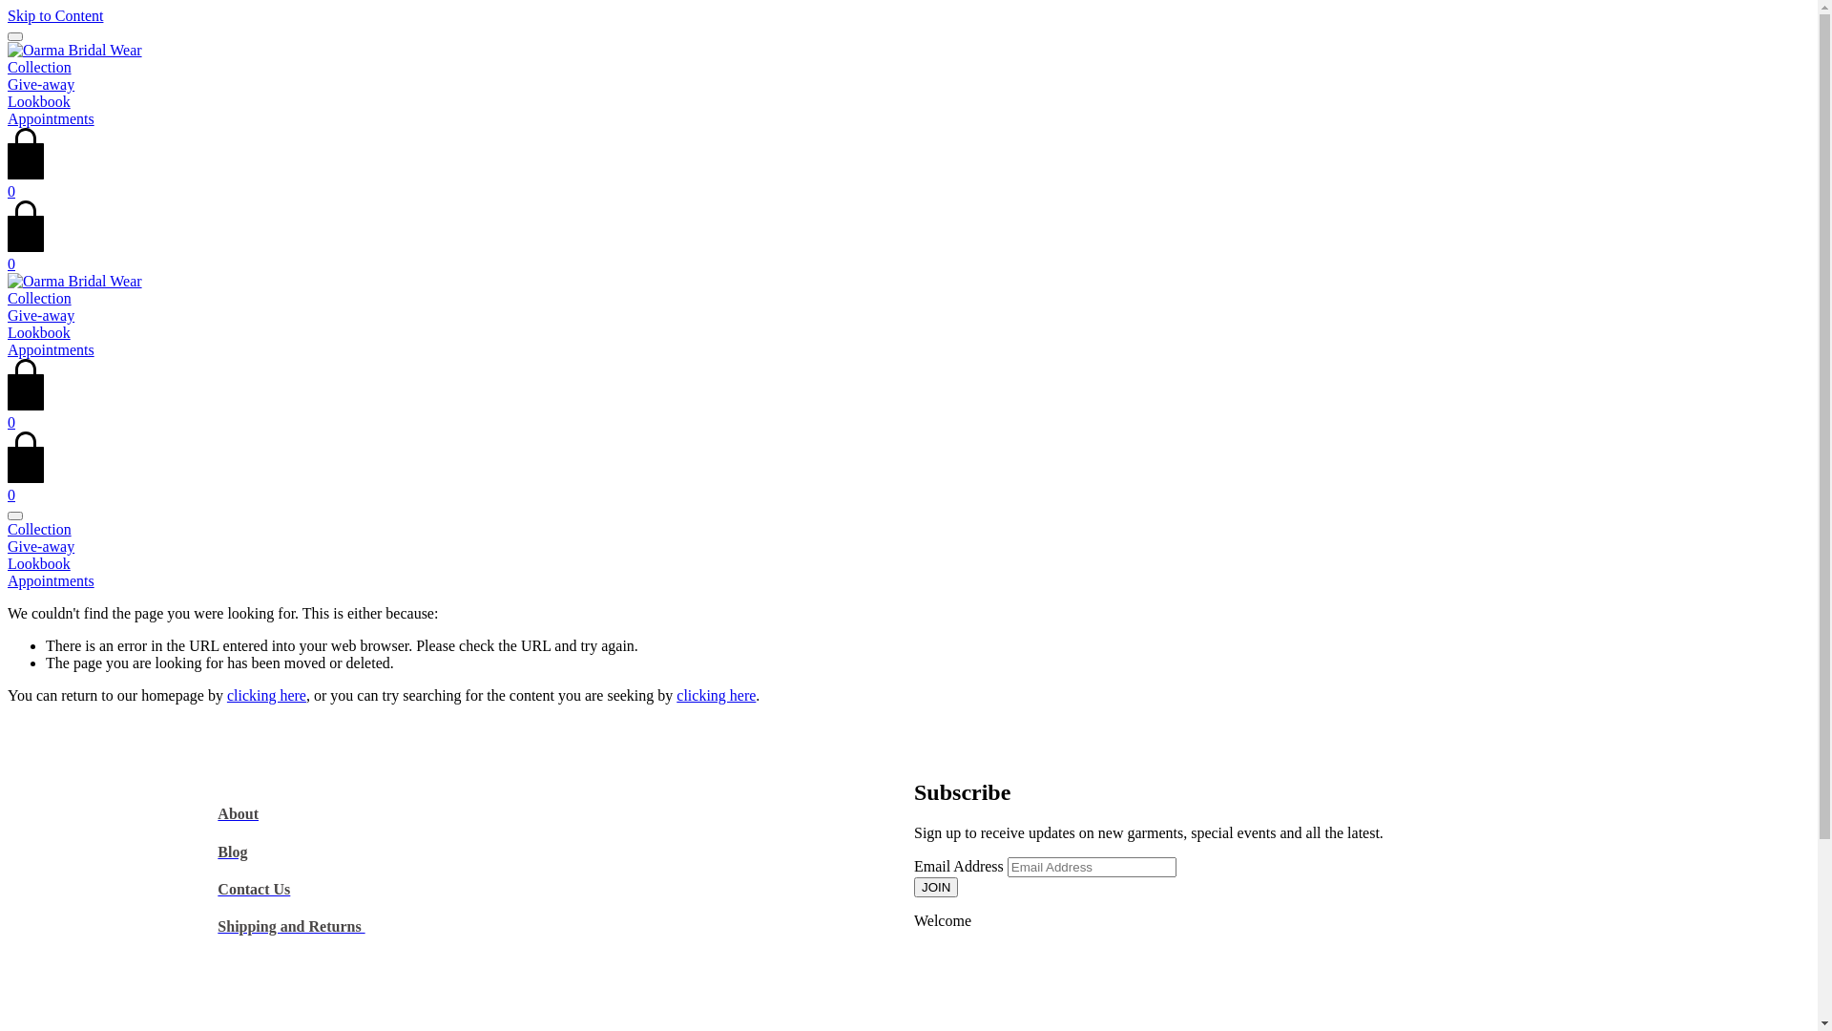 The image size is (1832, 1031). I want to click on Lookbook, so click(39, 101).